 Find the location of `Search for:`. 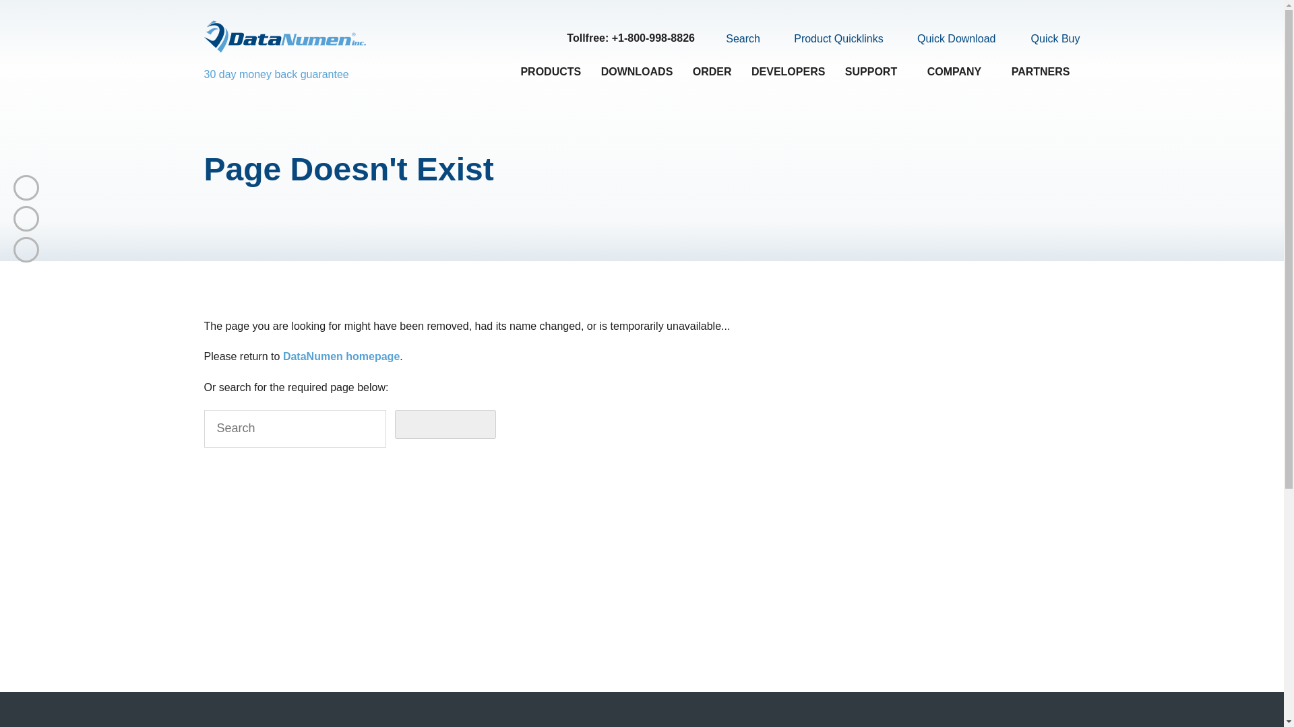

Search for: is located at coordinates (294, 429).